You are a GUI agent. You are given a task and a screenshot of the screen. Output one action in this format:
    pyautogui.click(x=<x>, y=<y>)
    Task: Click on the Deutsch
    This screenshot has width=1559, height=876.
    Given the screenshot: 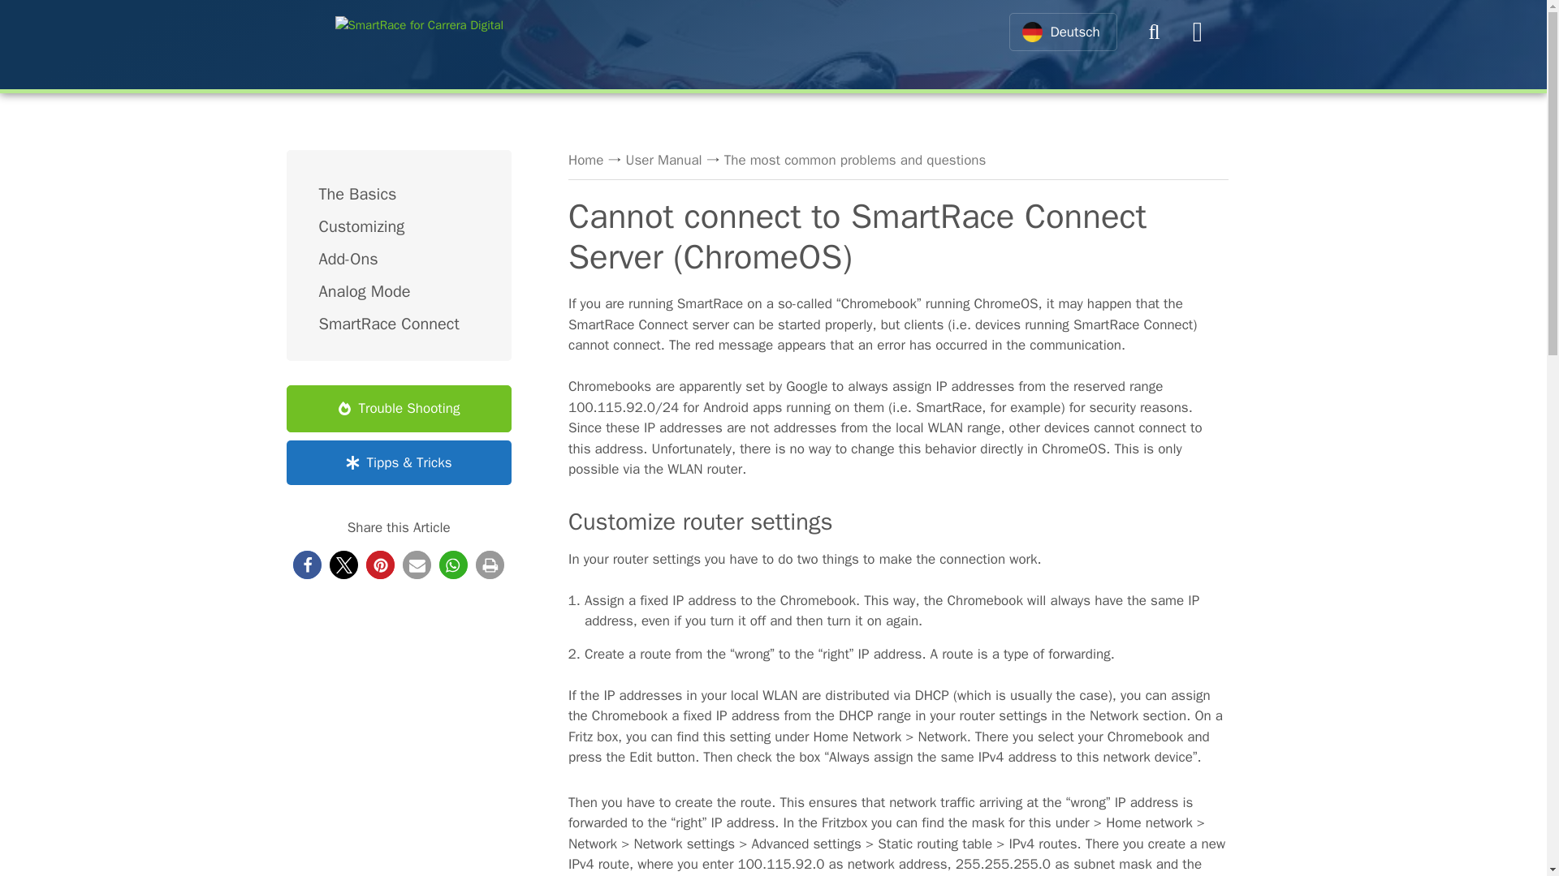 What is the action you would take?
    pyautogui.click(x=1062, y=32)
    